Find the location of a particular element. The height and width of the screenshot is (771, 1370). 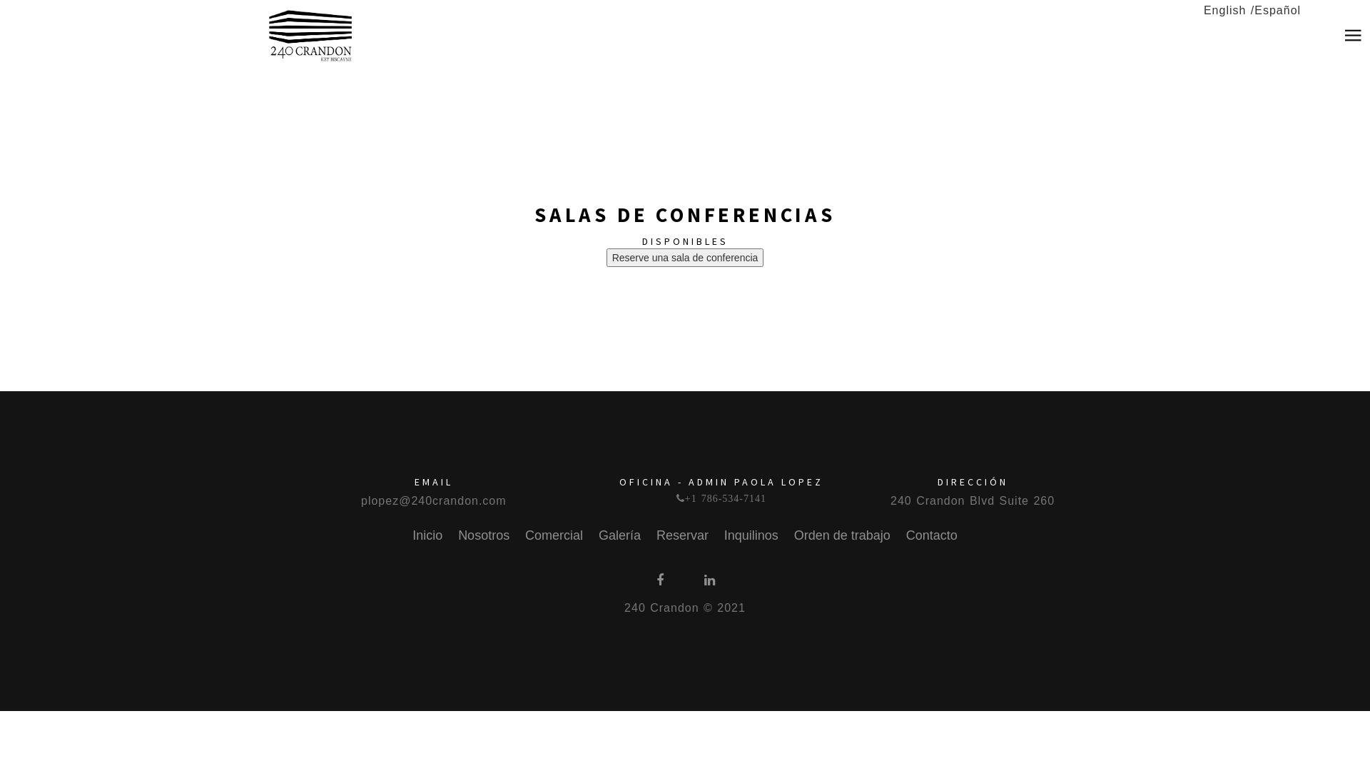

Inquilinos is located at coordinates (751, 535).